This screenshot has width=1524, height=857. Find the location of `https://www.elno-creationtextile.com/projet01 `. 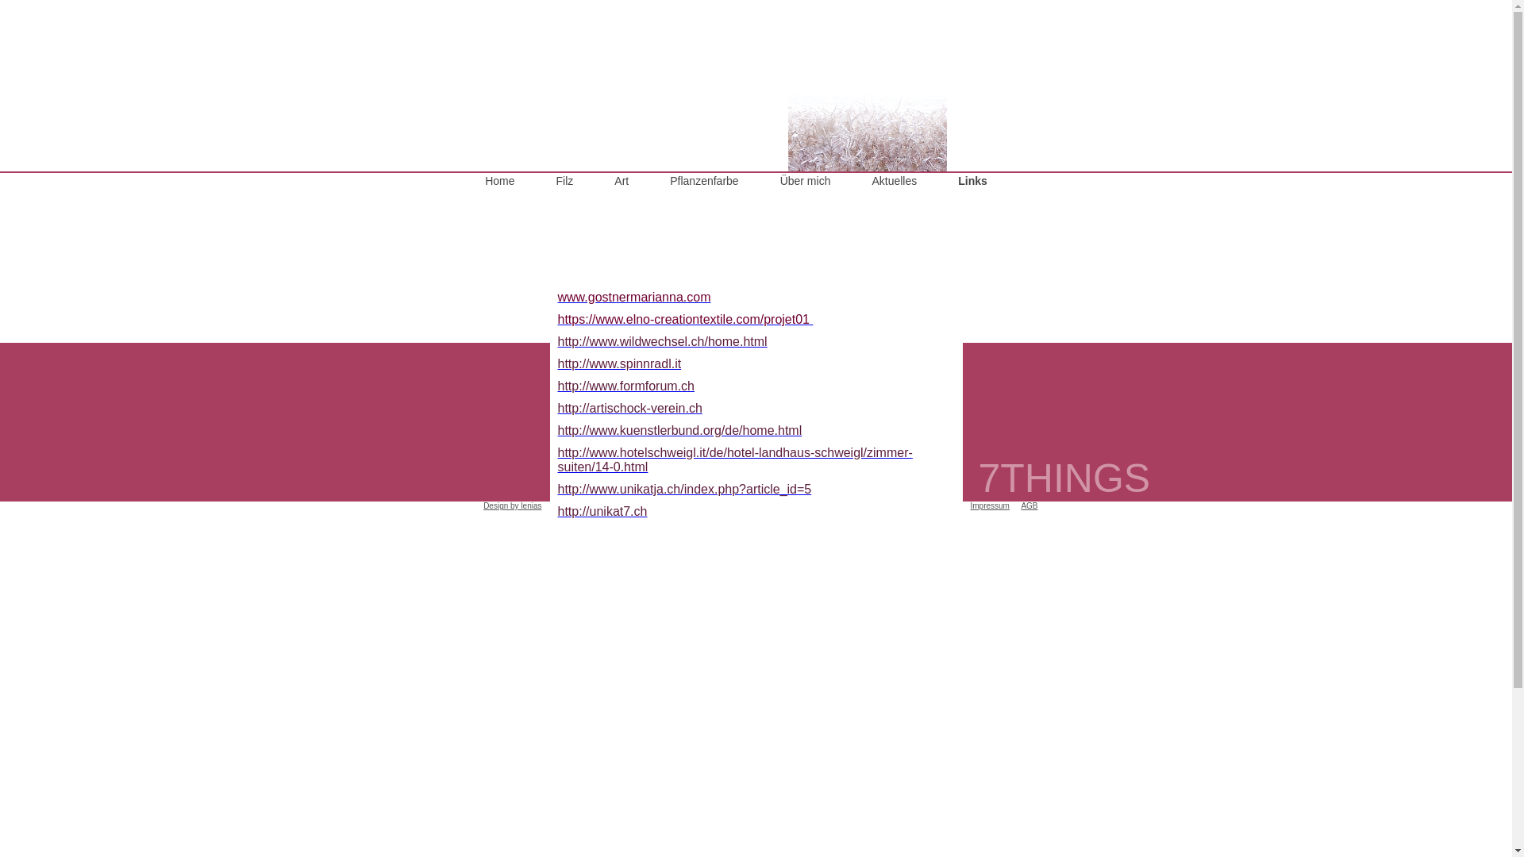

https://www.elno-creationtextile.com/projet01  is located at coordinates (685, 319).